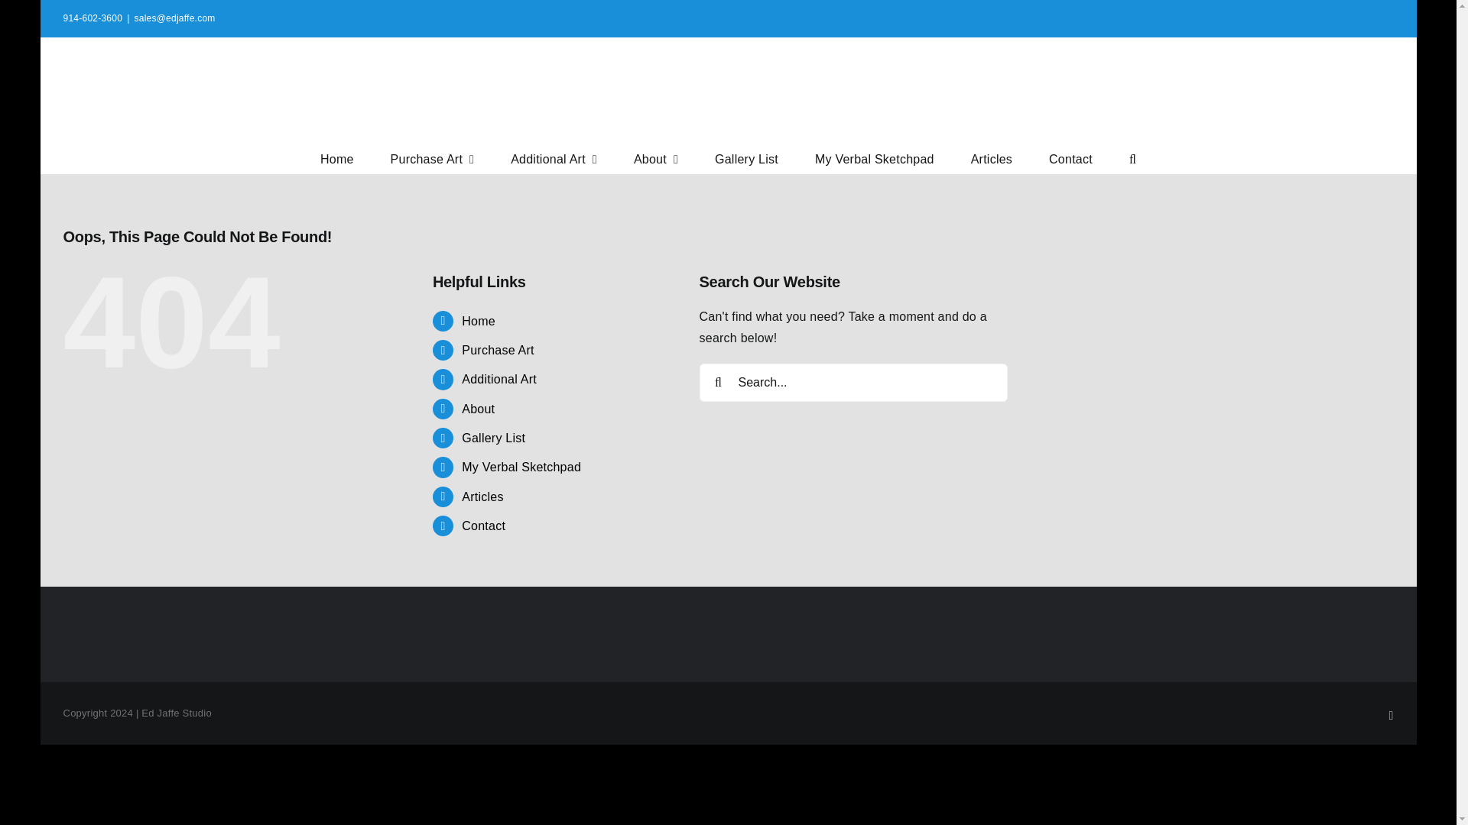 This screenshot has height=825, width=1468. What do you see at coordinates (521, 466) in the screenshot?
I see `My Verbal Sketchpad` at bounding box center [521, 466].